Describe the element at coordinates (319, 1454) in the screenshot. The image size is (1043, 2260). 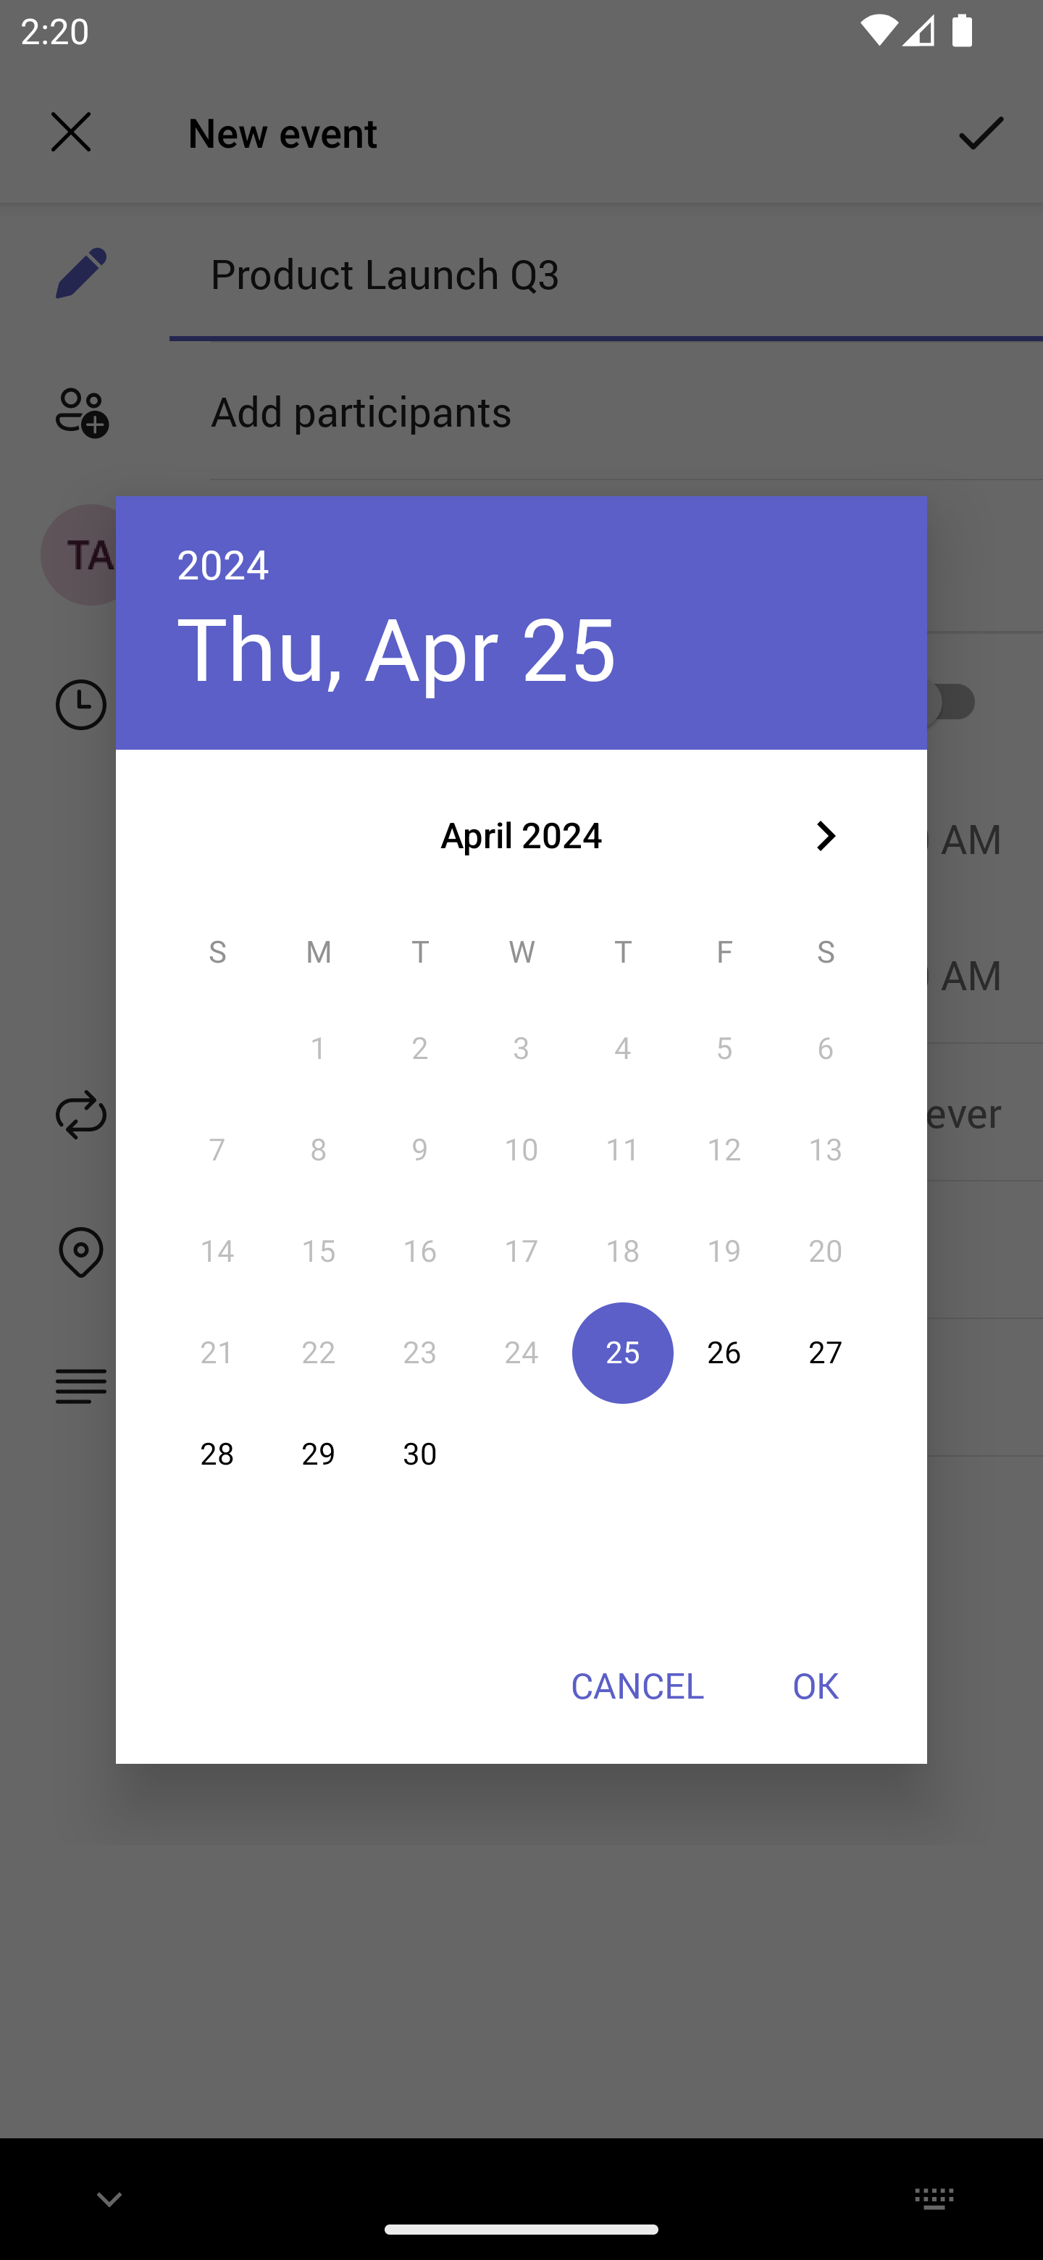
I see `29 29 April 2024` at that location.